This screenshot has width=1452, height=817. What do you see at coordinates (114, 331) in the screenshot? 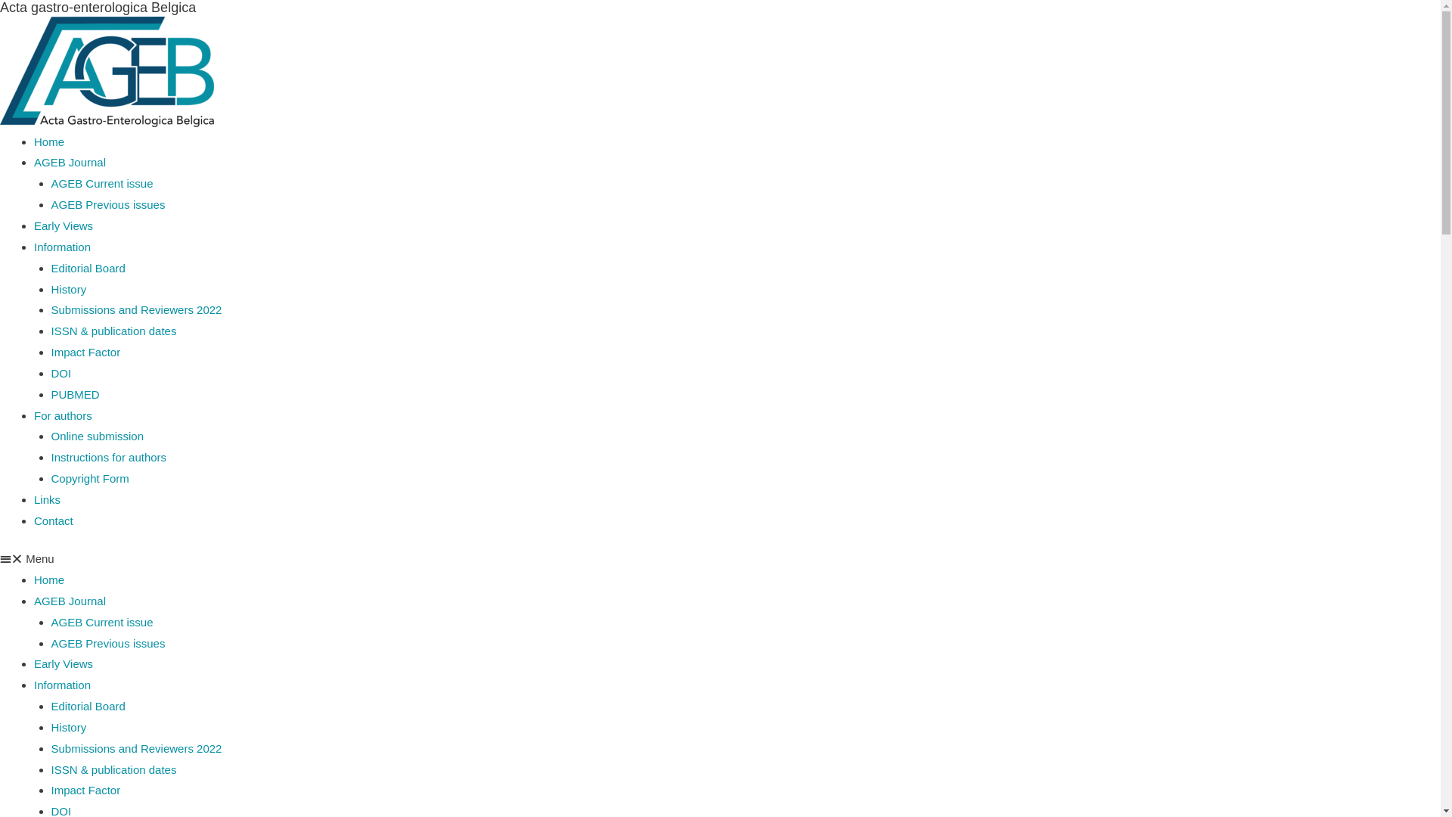
I see `ISSN & publication dates` at bounding box center [114, 331].